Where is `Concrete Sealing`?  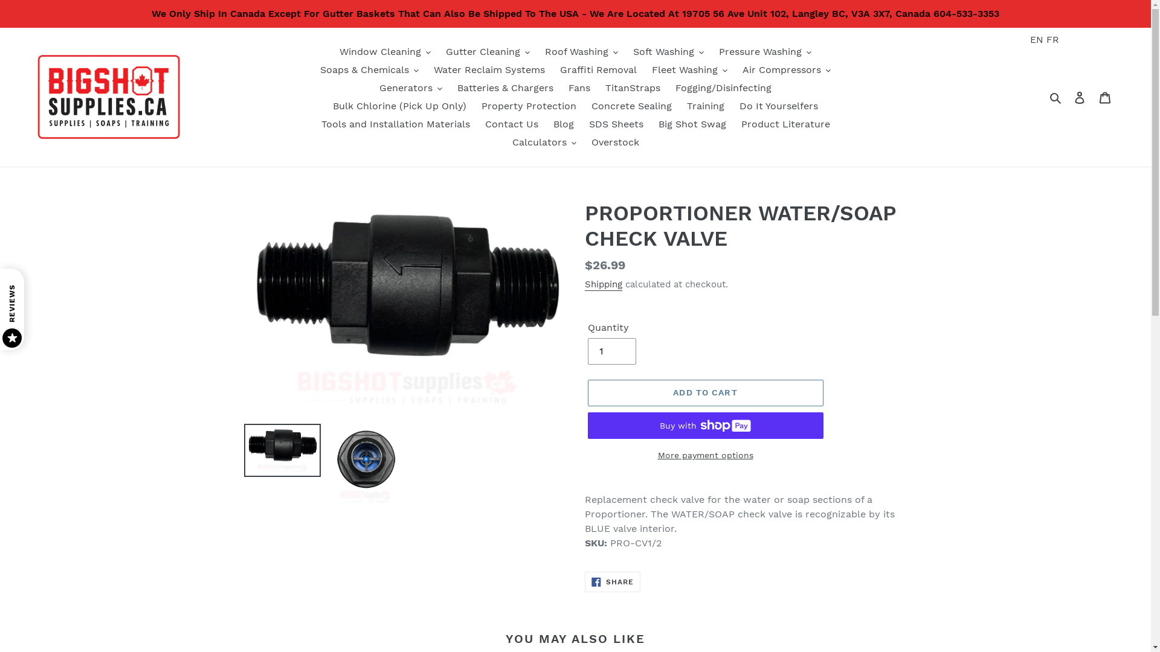 Concrete Sealing is located at coordinates (631, 106).